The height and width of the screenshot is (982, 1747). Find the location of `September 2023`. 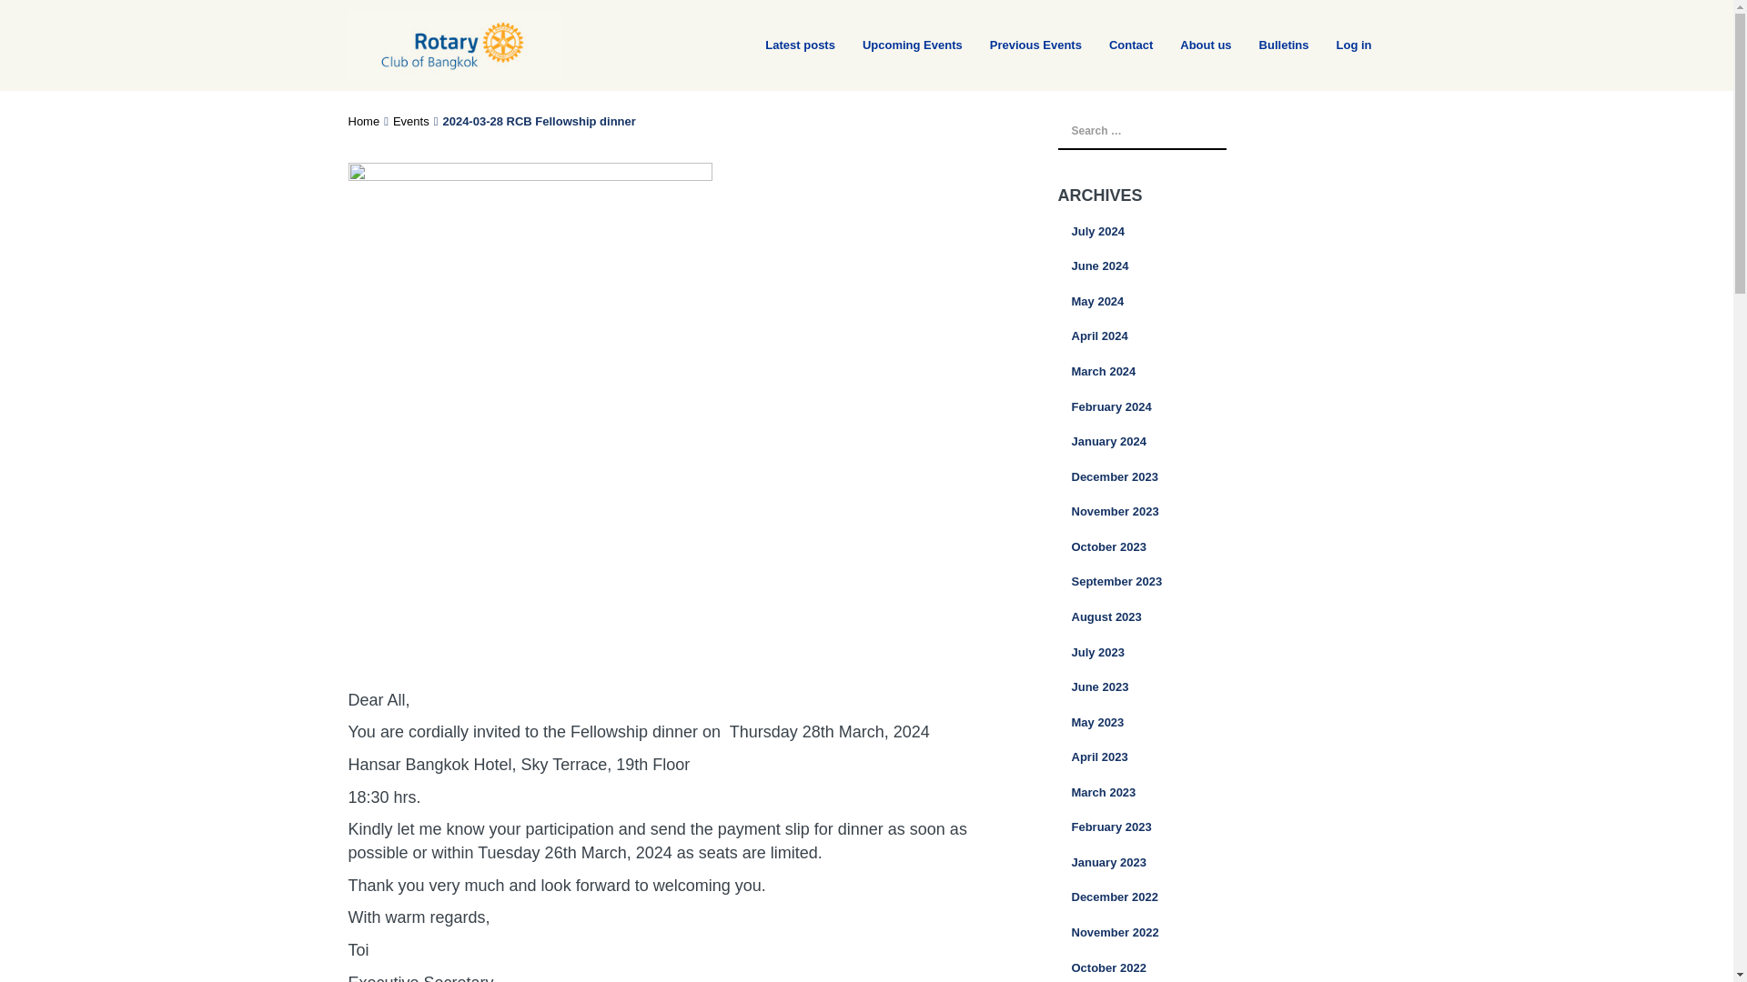

September 2023 is located at coordinates (1221, 582).